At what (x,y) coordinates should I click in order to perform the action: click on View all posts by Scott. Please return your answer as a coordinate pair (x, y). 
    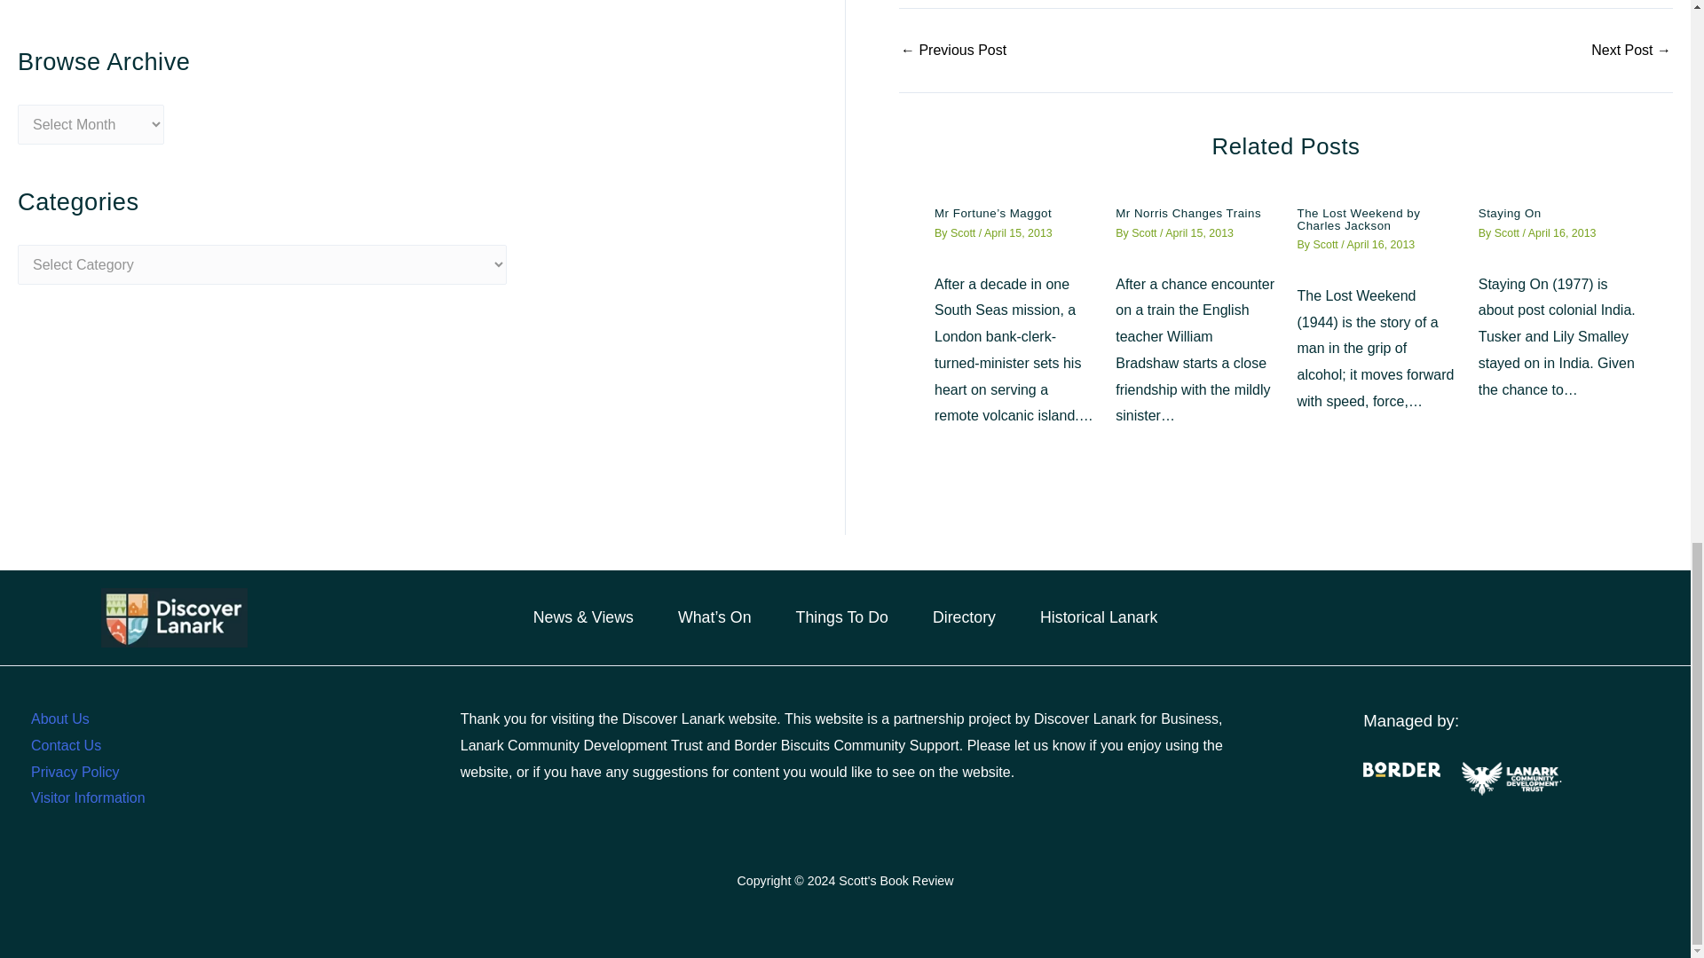
    Looking at the image, I should click on (964, 232).